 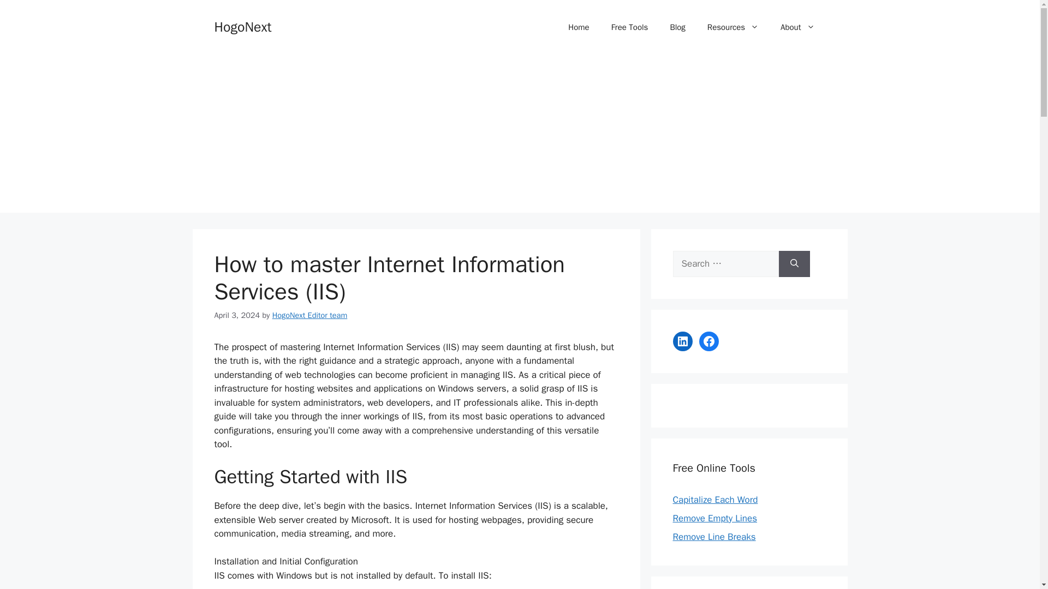 What do you see at coordinates (714, 518) in the screenshot?
I see `Remove Empty Lines` at bounding box center [714, 518].